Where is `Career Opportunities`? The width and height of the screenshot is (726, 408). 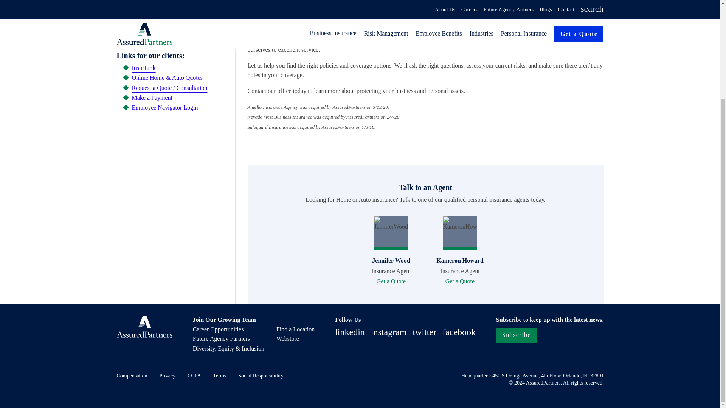
Career Opportunities is located at coordinates (219, 329).